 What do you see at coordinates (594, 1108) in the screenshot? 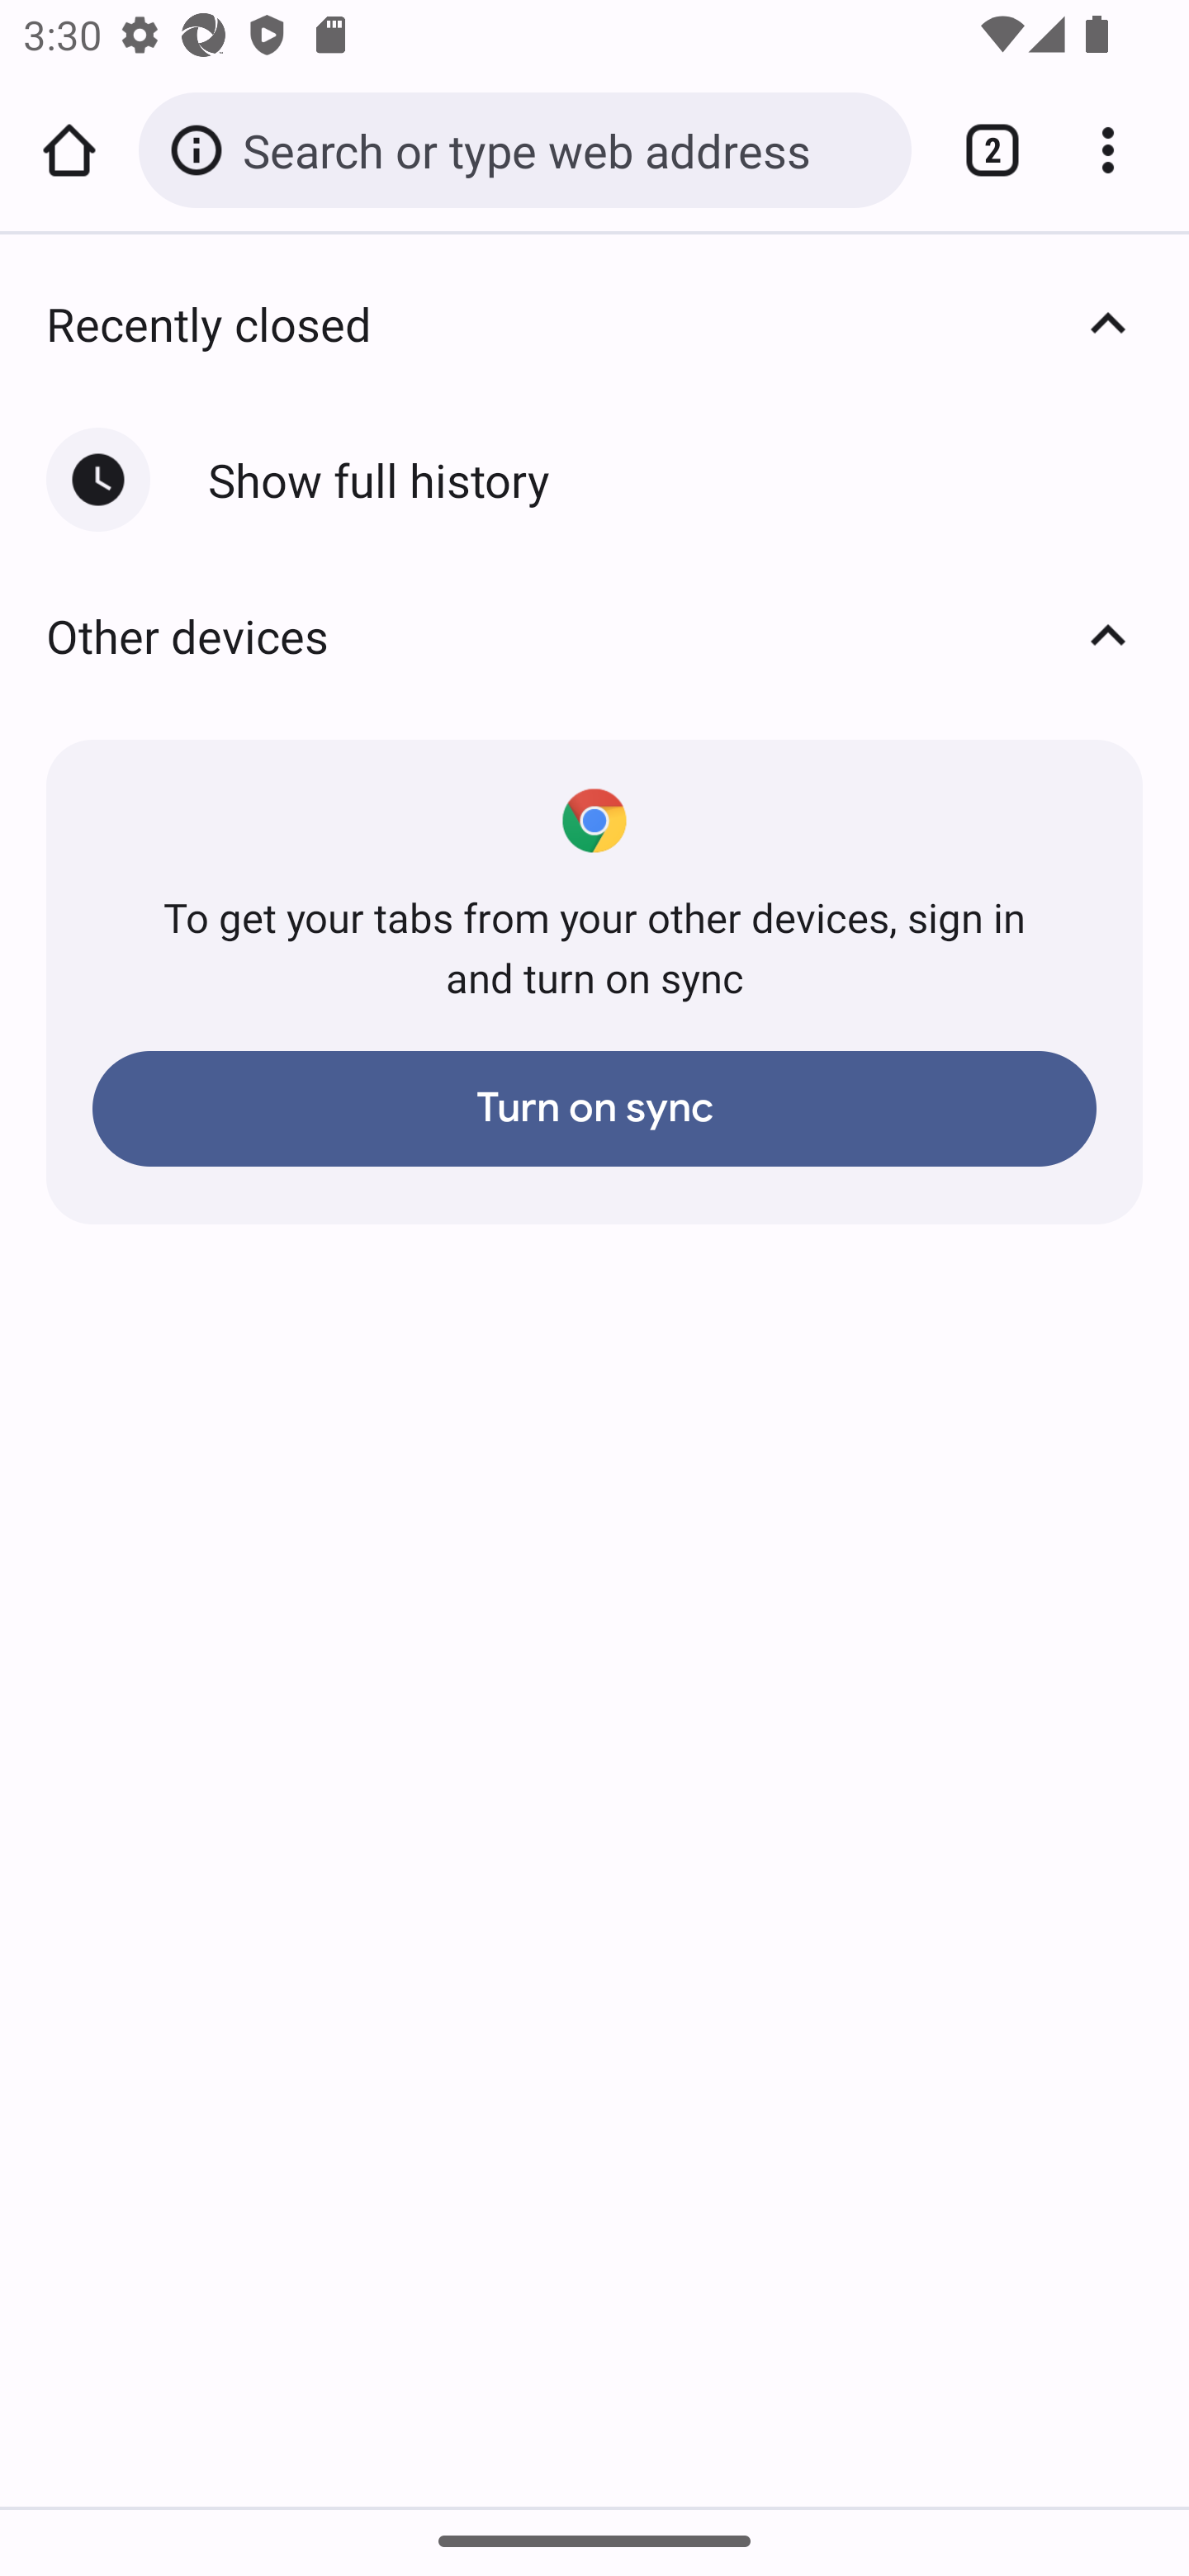
I see `Turn on sync` at bounding box center [594, 1108].